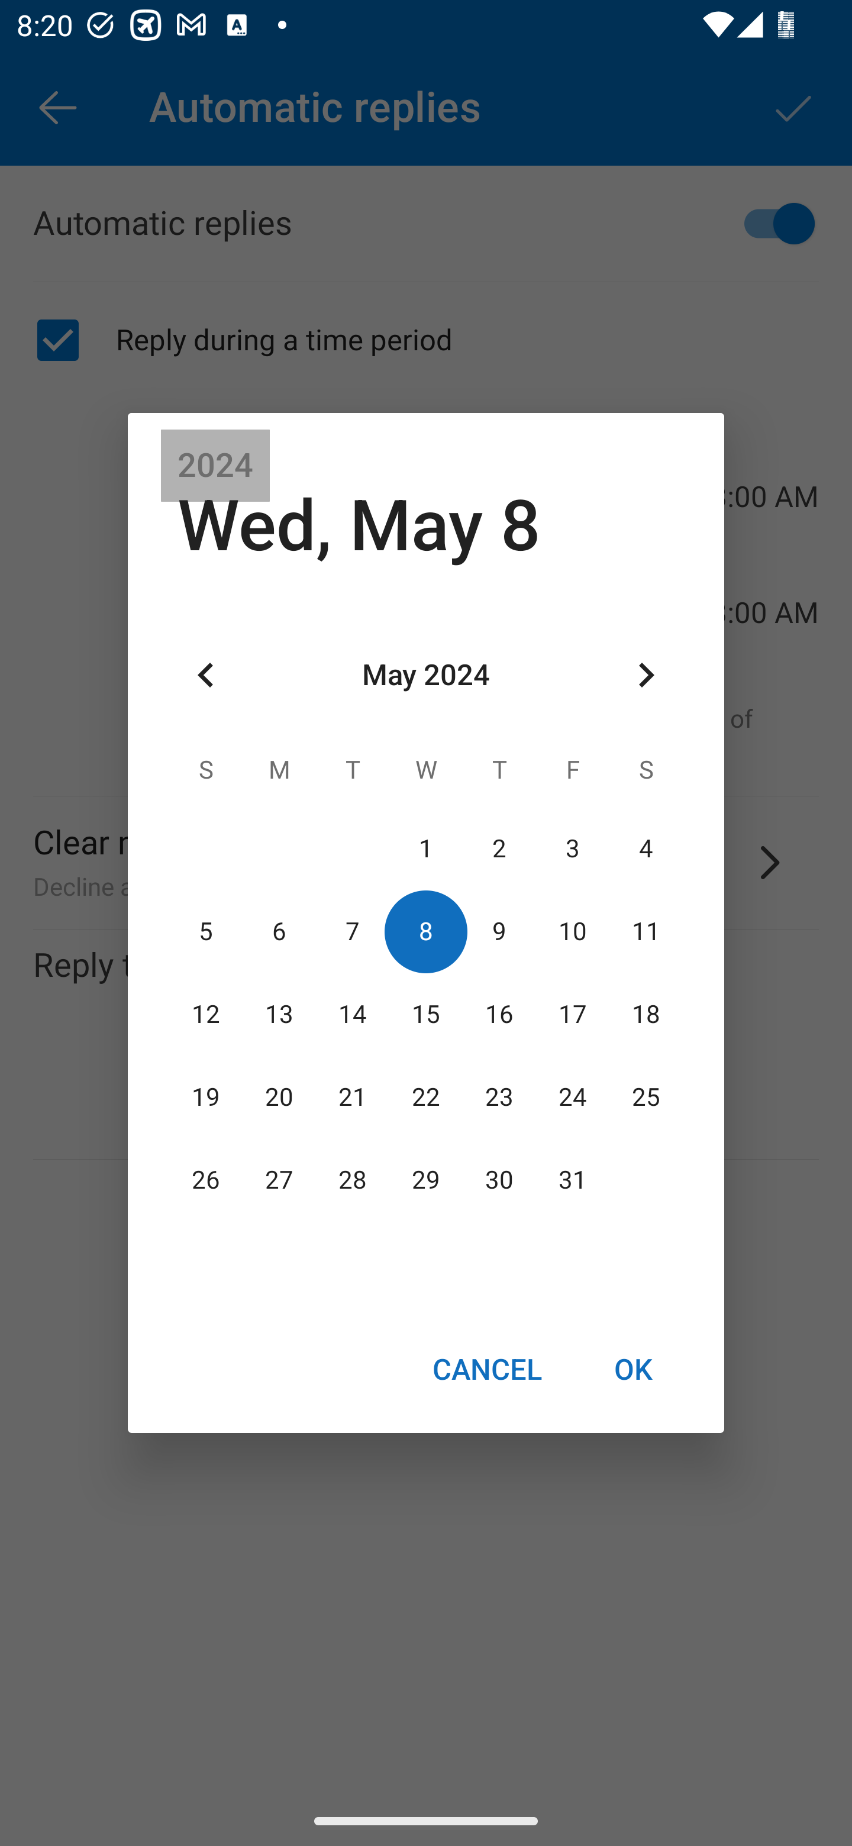 The width and height of the screenshot is (852, 1846). I want to click on 19 19 May 2024, so click(206, 1097).